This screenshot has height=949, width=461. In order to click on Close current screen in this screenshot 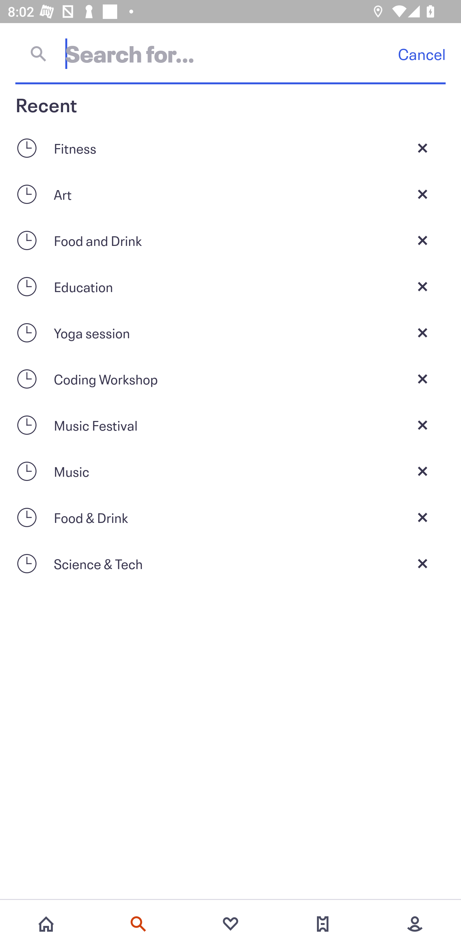, I will do `click(423, 425)`.